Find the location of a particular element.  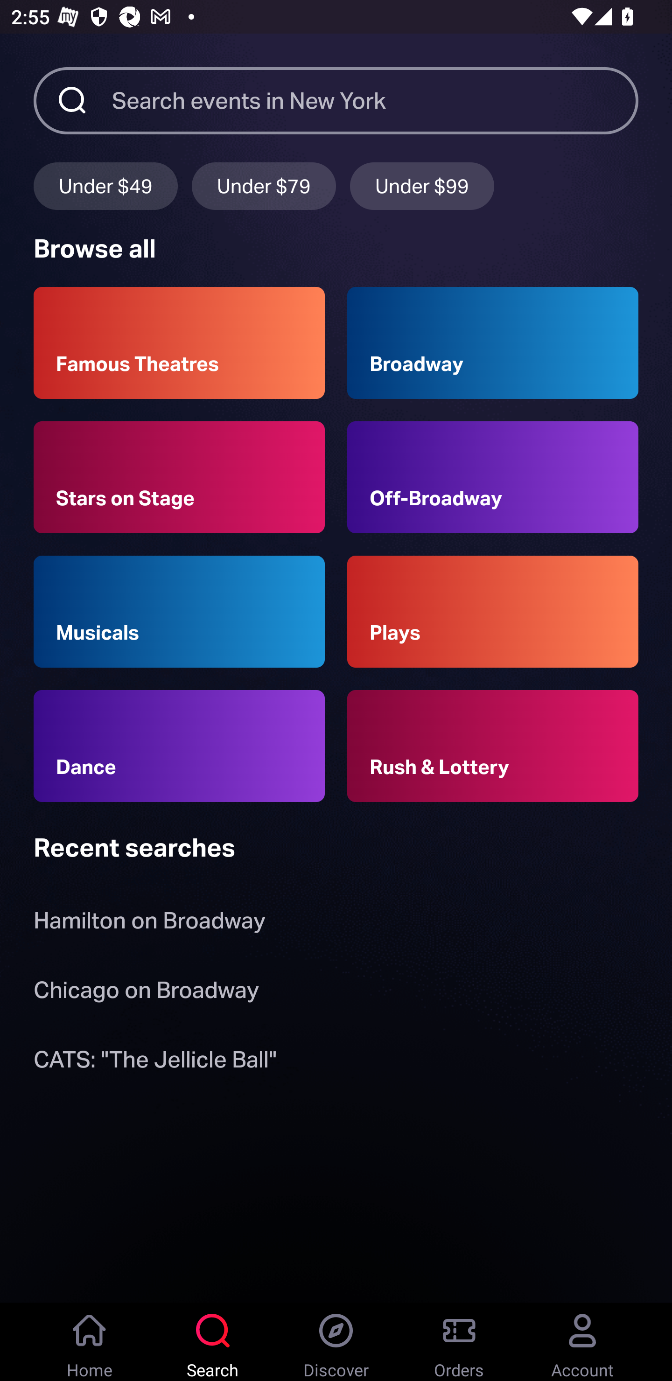

Under $49 is located at coordinates (105, 186).